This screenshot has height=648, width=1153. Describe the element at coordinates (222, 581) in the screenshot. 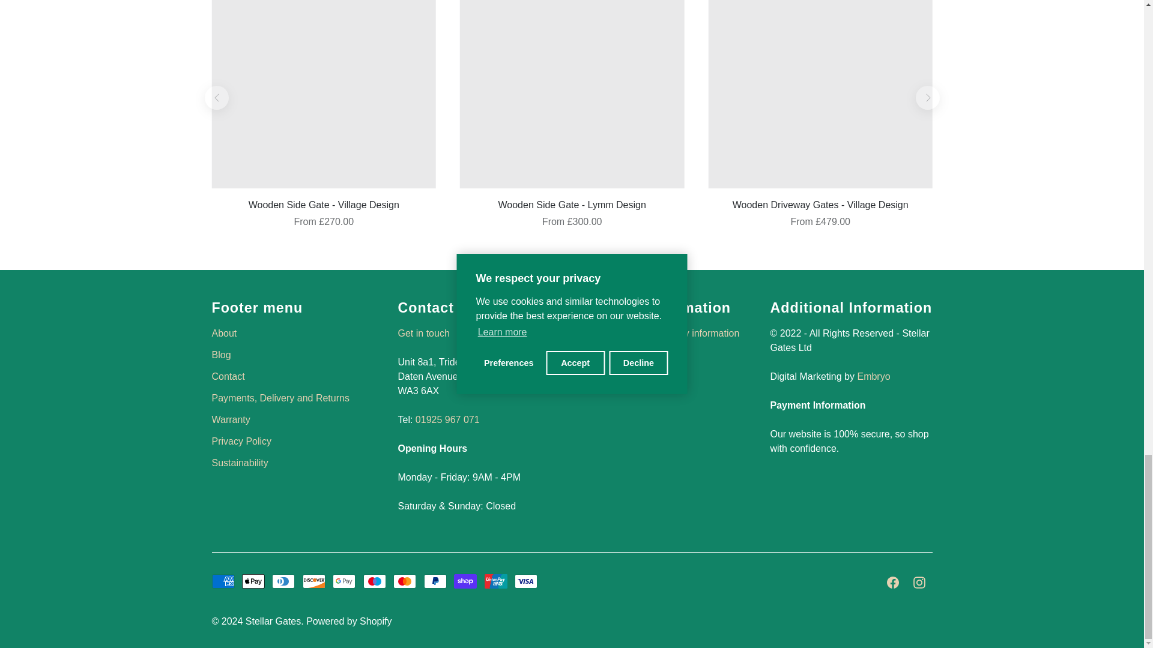

I see `American Express` at that location.